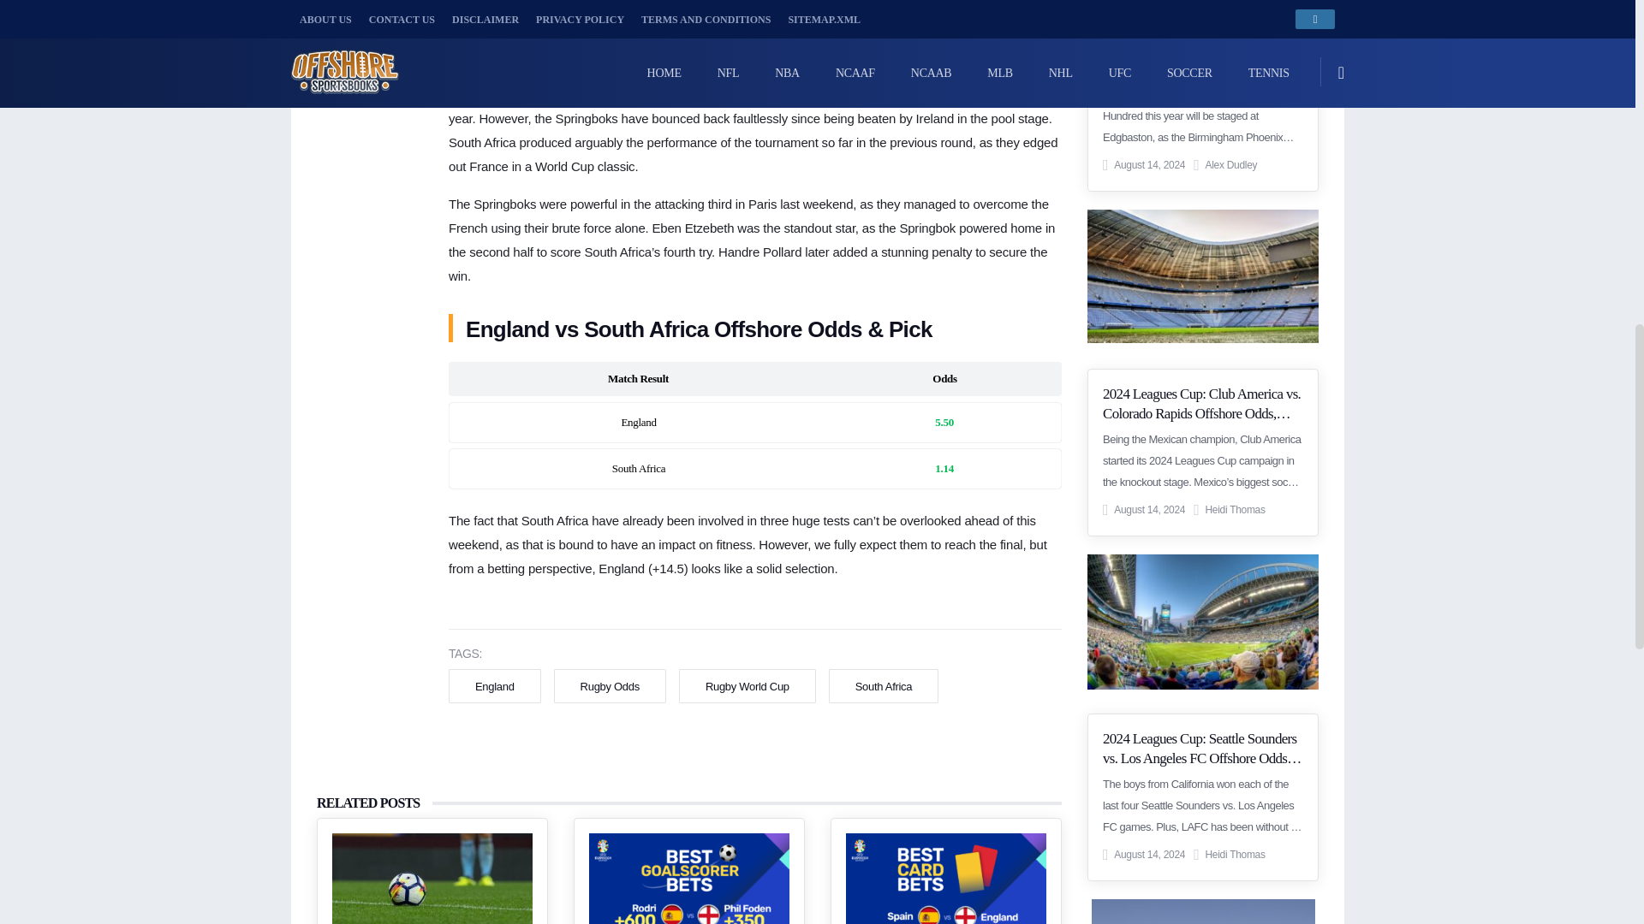  What do you see at coordinates (495, 686) in the screenshot?
I see `England` at bounding box center [495, 686].